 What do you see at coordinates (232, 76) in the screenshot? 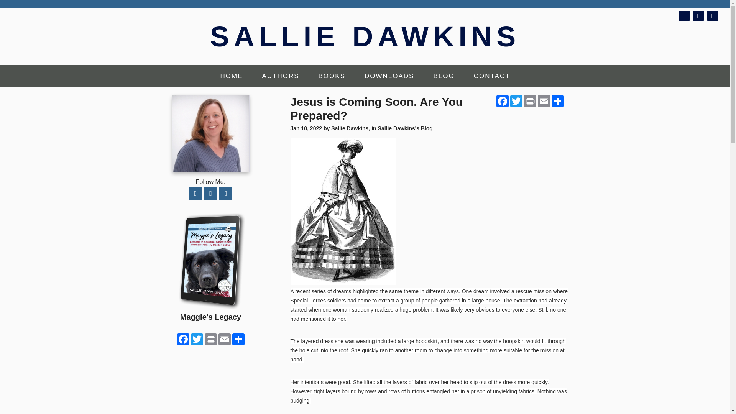
I see `HOME` at bounding box center [232, 76].